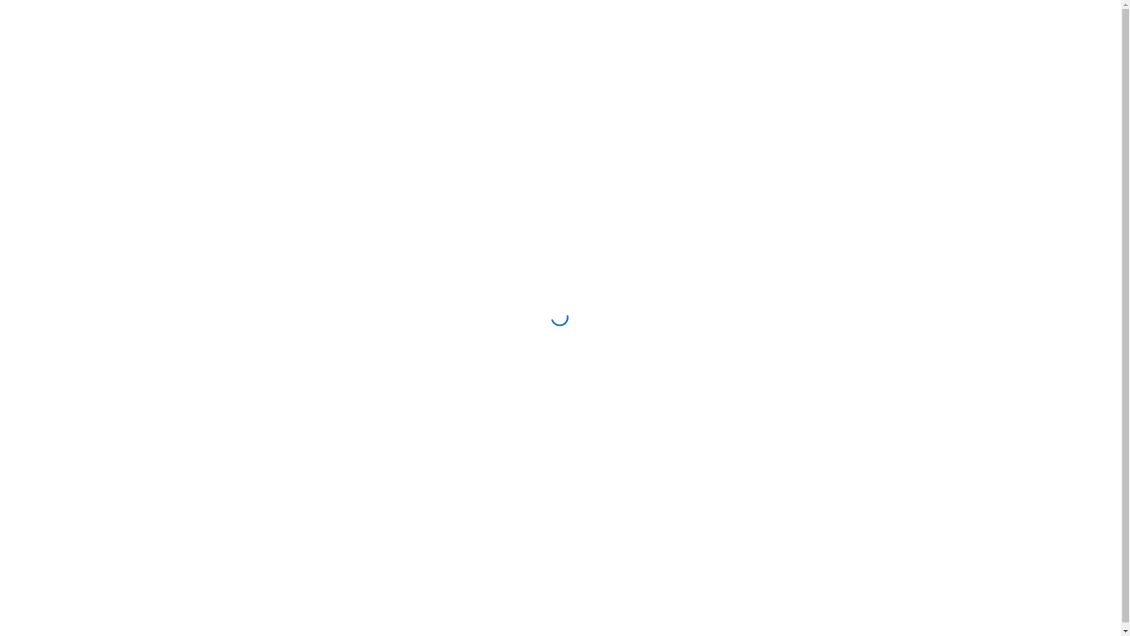  Describe the element at coordinates (537, 469) in the screenshot. I see `Pinterest` at that location.